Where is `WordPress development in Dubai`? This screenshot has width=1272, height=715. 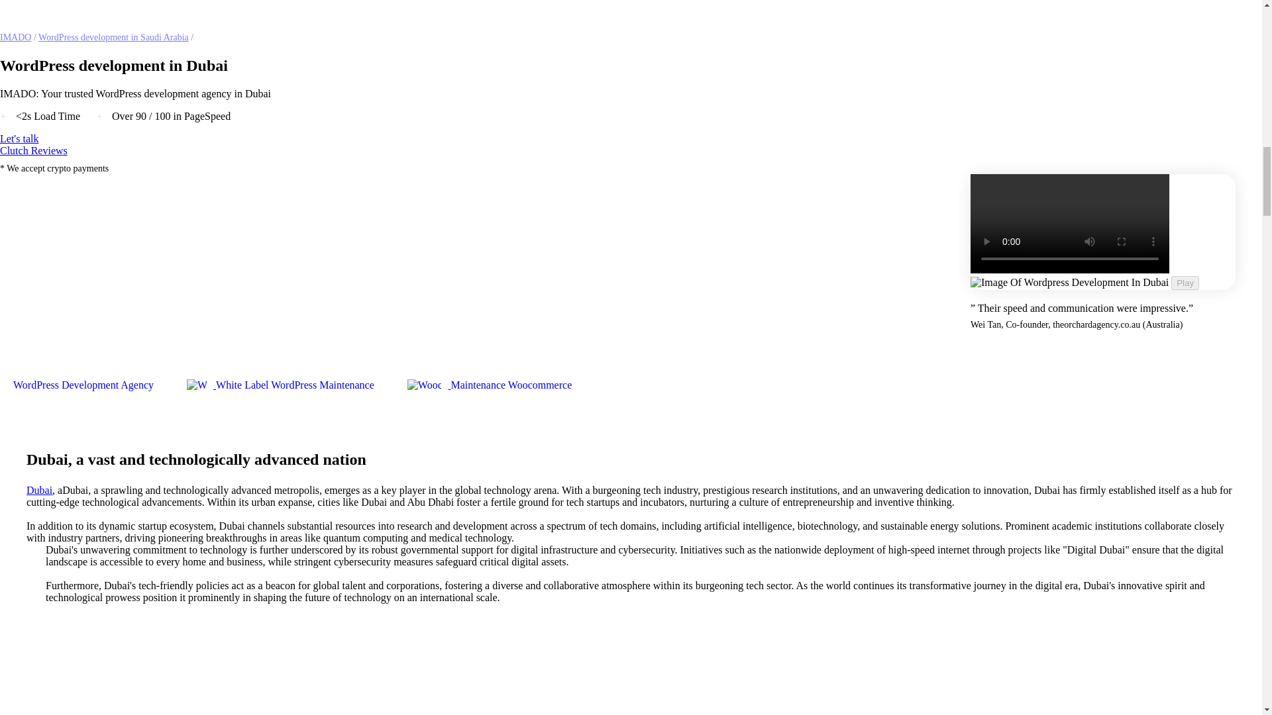
WordPress development in Dubai is located at coordinates (1069, 282).